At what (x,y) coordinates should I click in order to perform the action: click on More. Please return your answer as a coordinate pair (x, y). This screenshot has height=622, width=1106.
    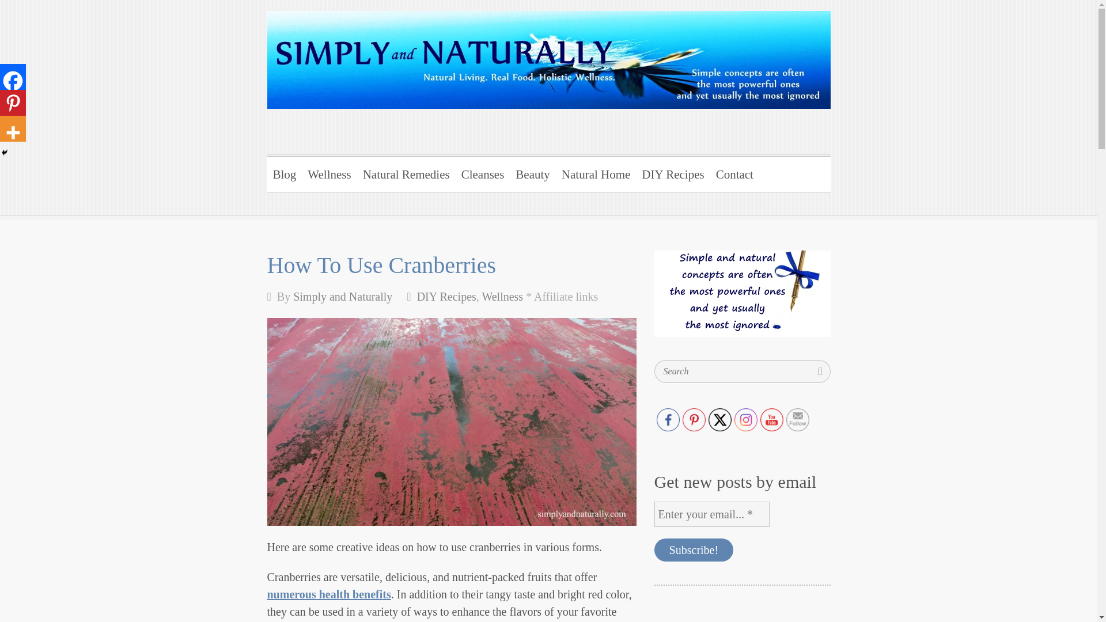
    Looking at the image, I should click on (13, 128).